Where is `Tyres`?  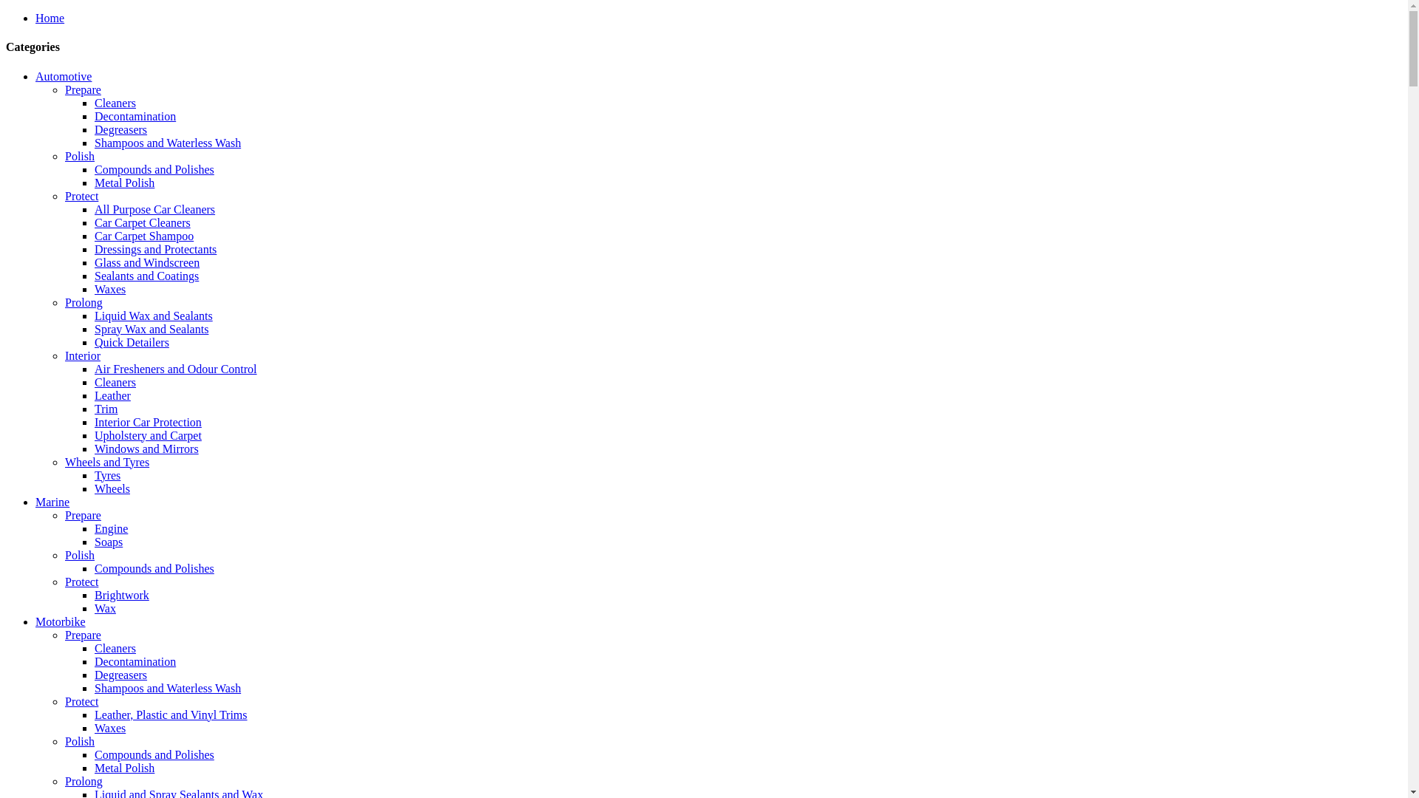 Tyres is located at coordinates (108, 475).